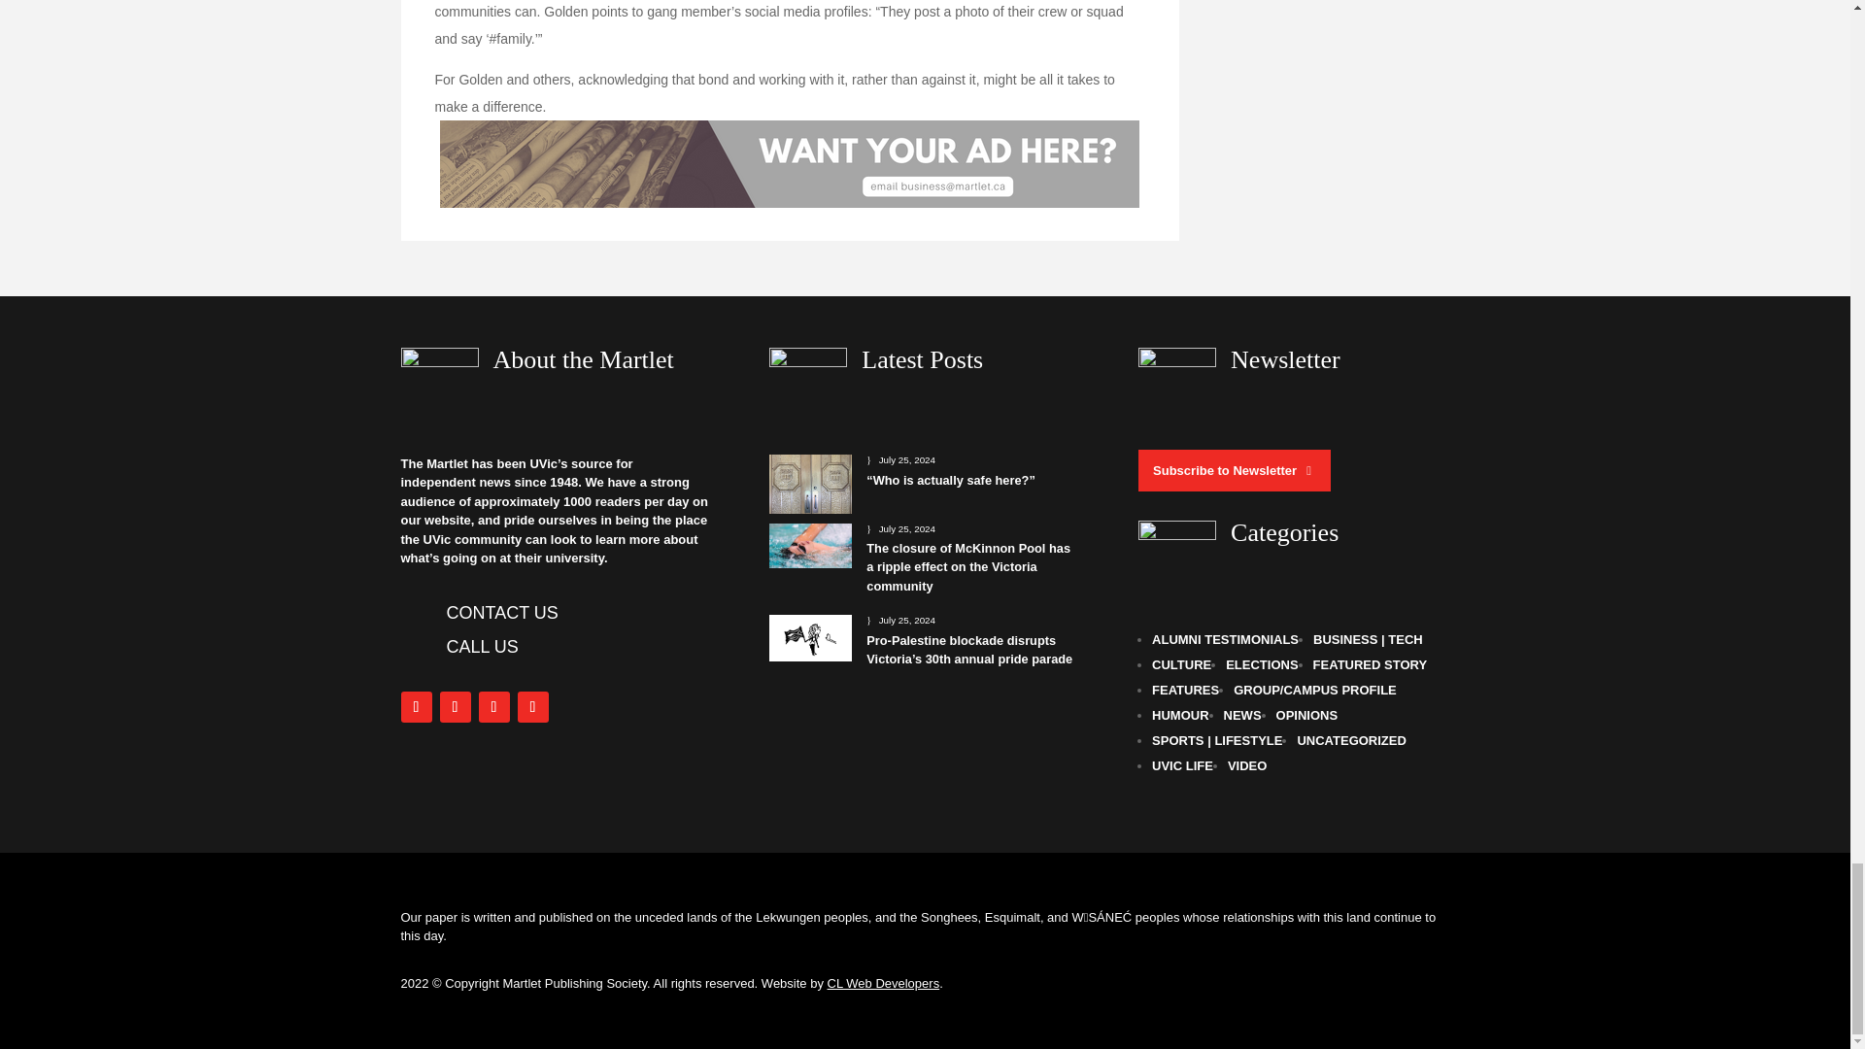 This screenshot has width=1865, height=1049. I want to click on Follow on Facebook, so click(416, 707).